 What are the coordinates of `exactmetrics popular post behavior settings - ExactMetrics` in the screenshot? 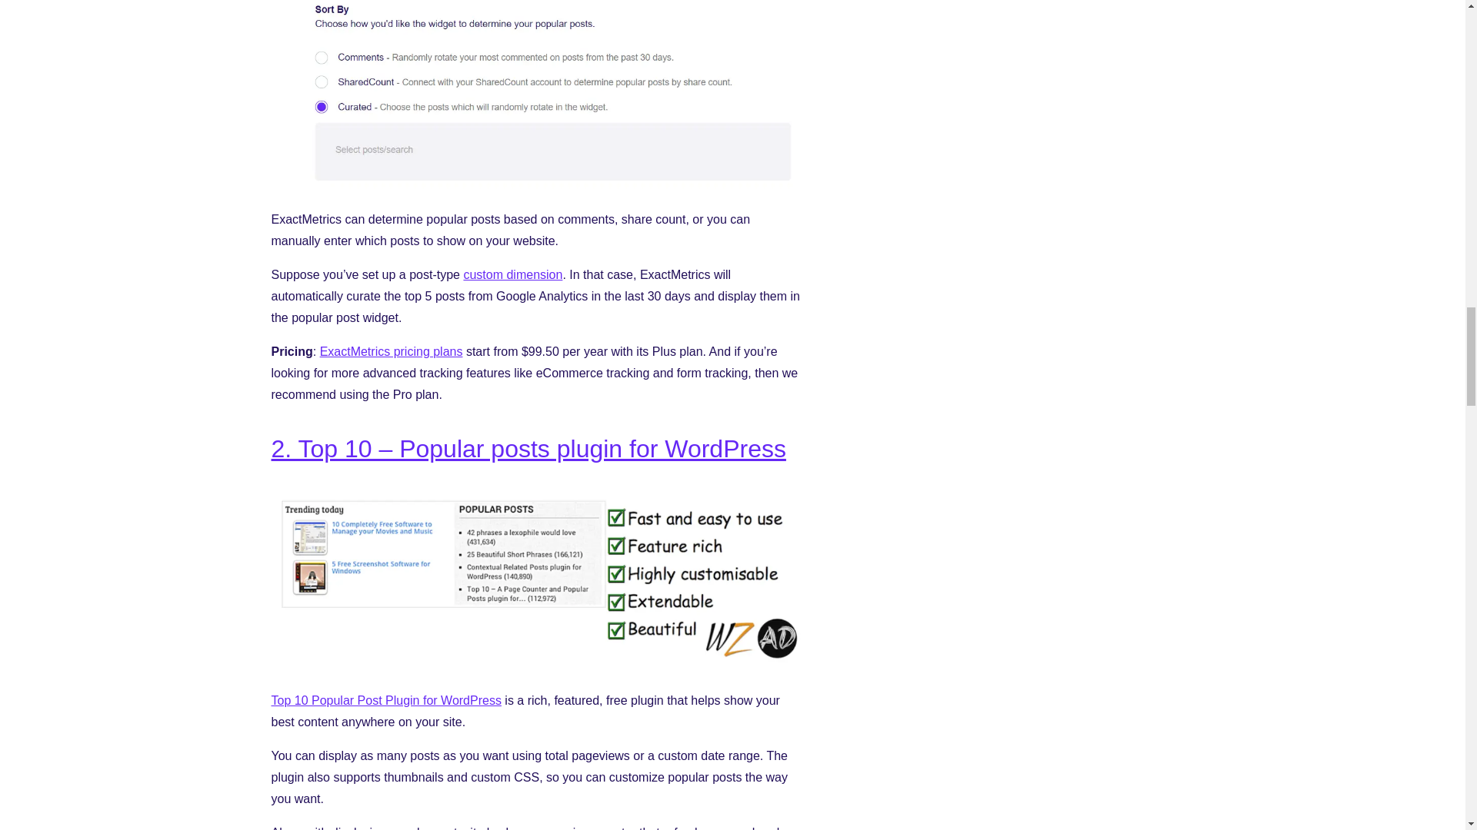 It's located at (535, 185).